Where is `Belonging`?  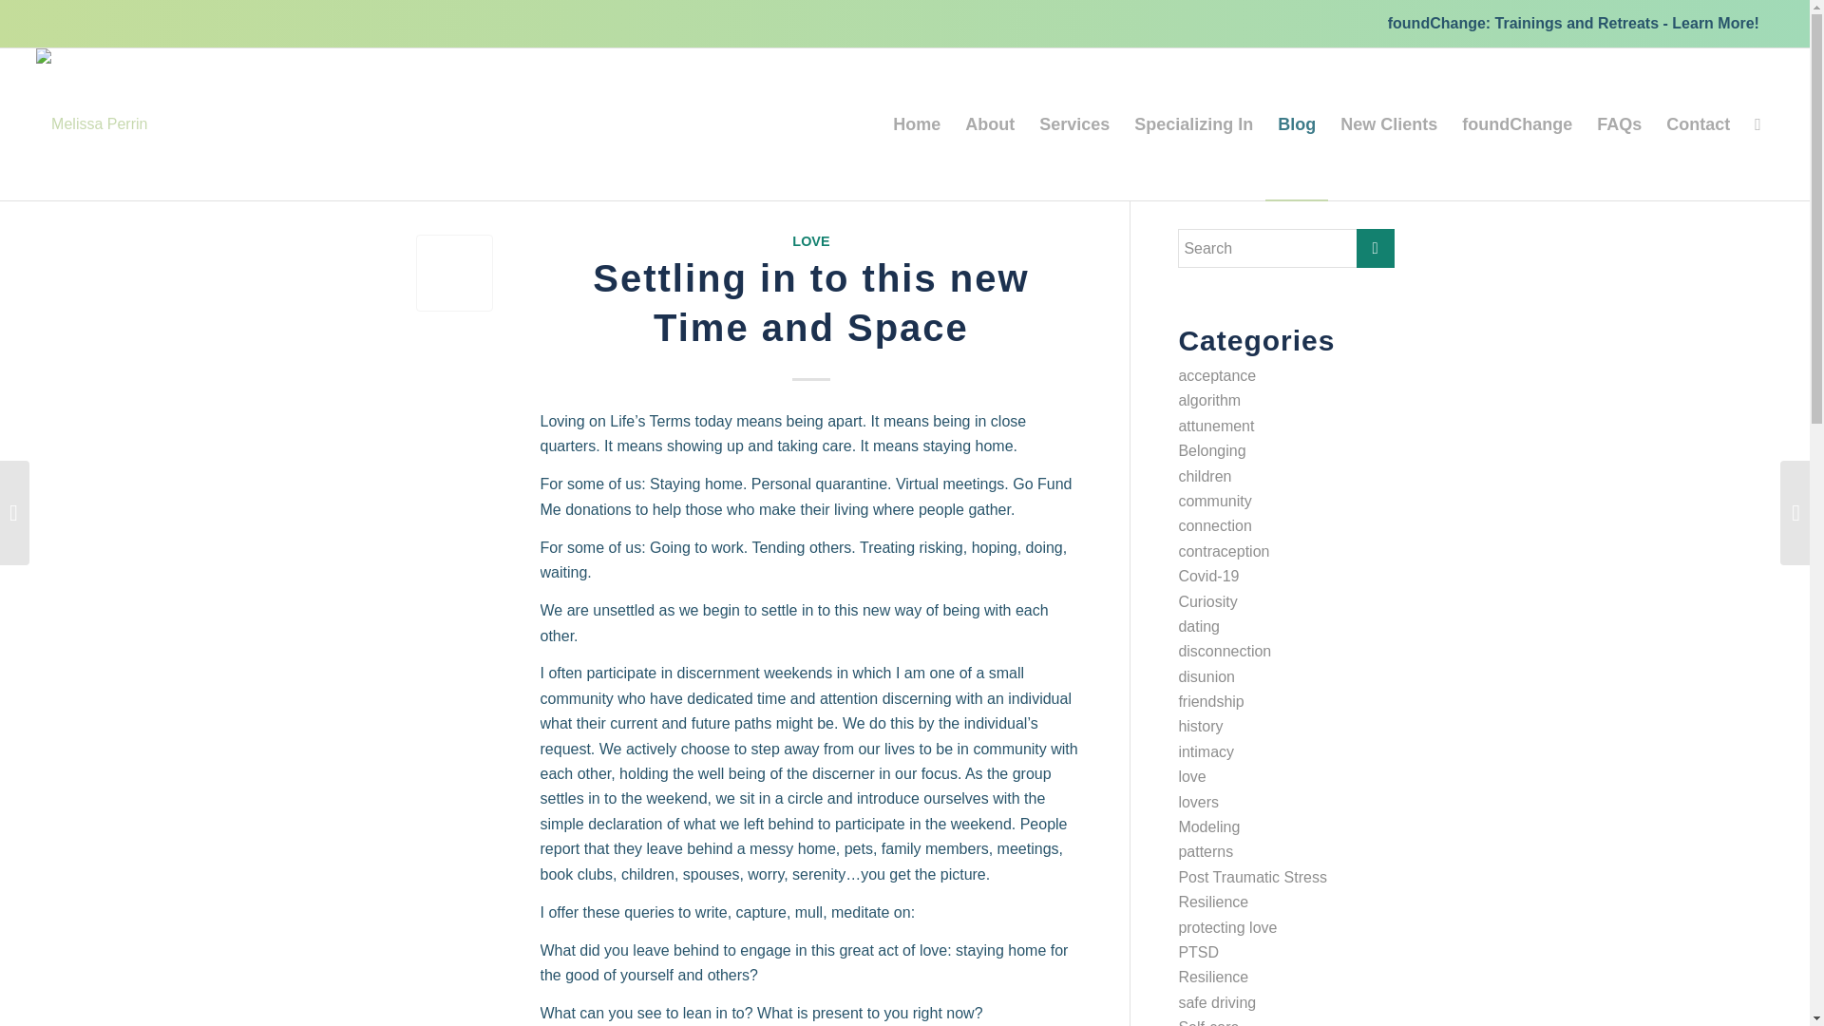 Belonging is located at coordinates (1212, 450).